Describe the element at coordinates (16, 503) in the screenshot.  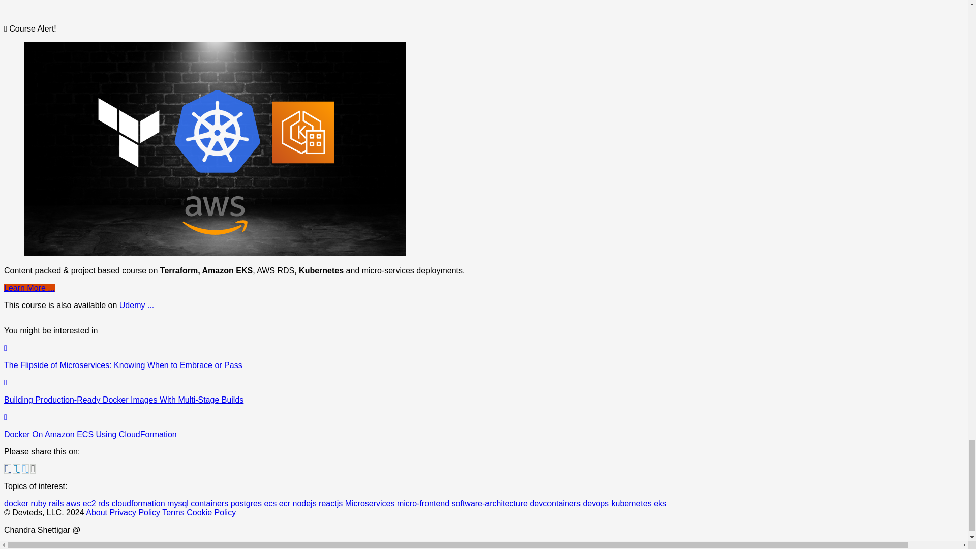
I see `docker` at that location.